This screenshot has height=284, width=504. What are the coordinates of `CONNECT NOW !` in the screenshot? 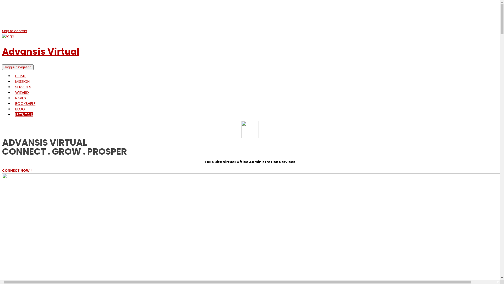 It's located at (17, 170).